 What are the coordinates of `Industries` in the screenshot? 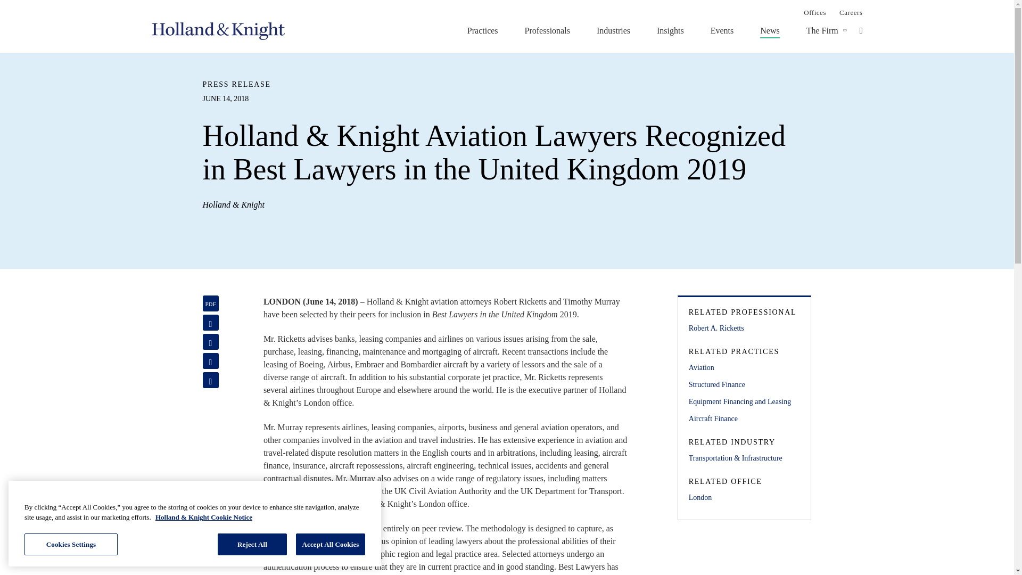 It's located at (613, 30).